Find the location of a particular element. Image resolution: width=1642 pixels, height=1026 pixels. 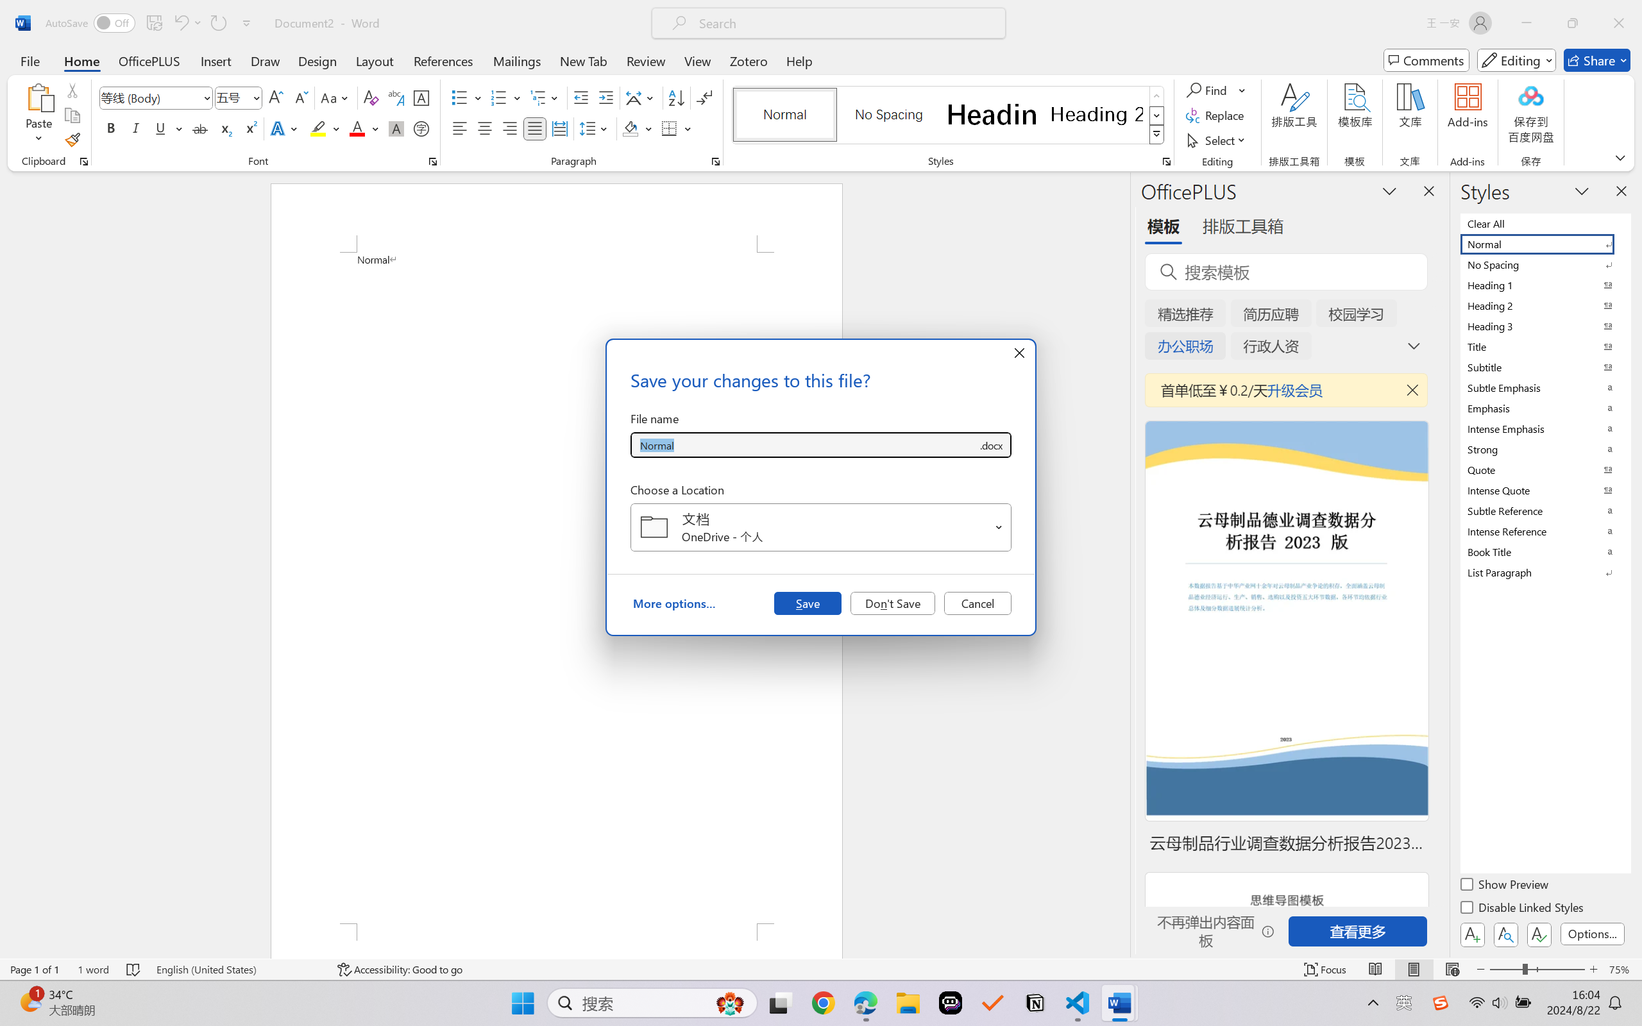

Text Highlight Color is located at coordinates (325, 128).